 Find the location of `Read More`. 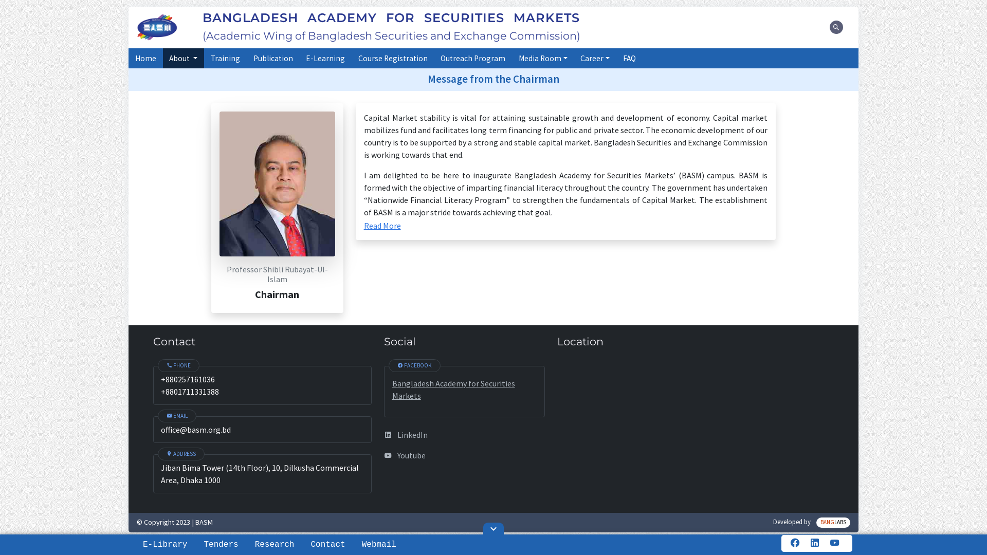

Read More is located at coordinates (382, 226).